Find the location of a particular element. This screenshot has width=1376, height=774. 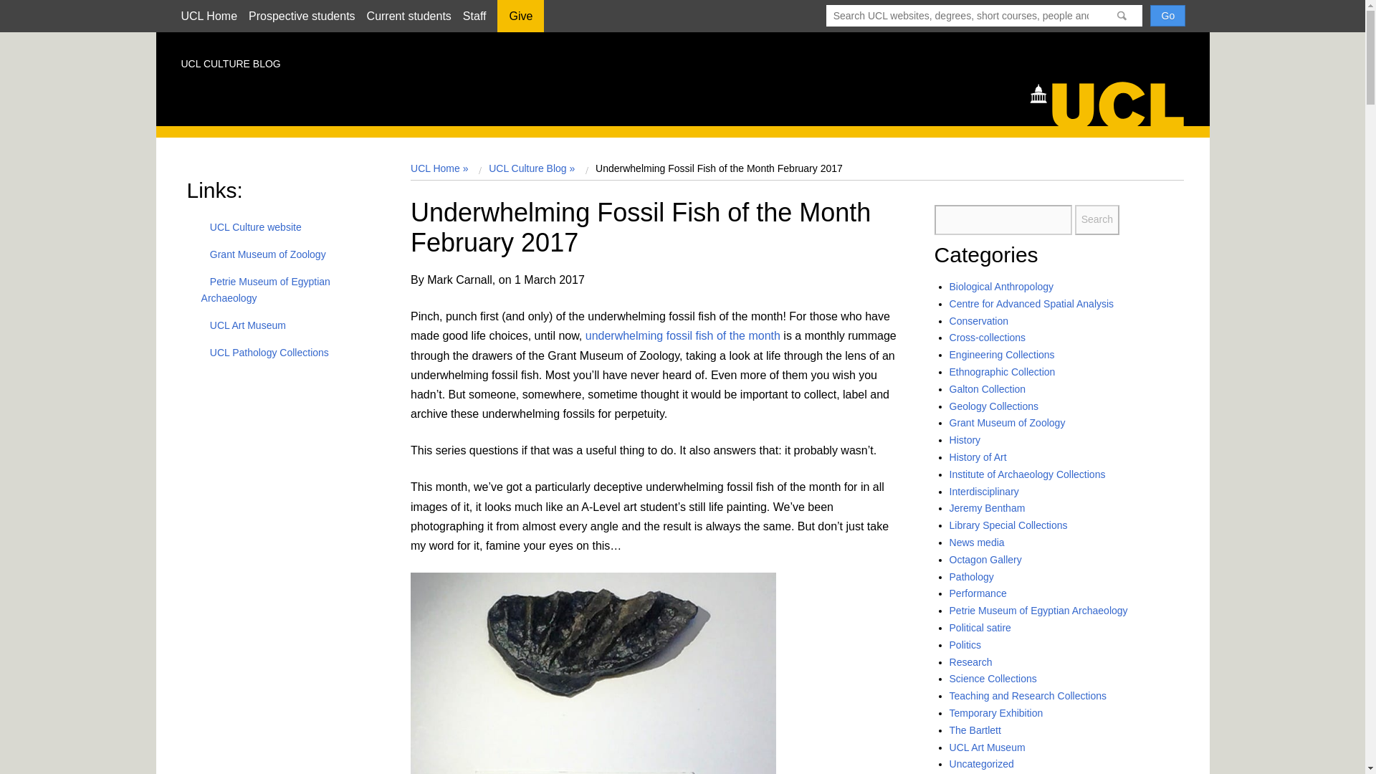

Home is located at coordinates (1114, 102).